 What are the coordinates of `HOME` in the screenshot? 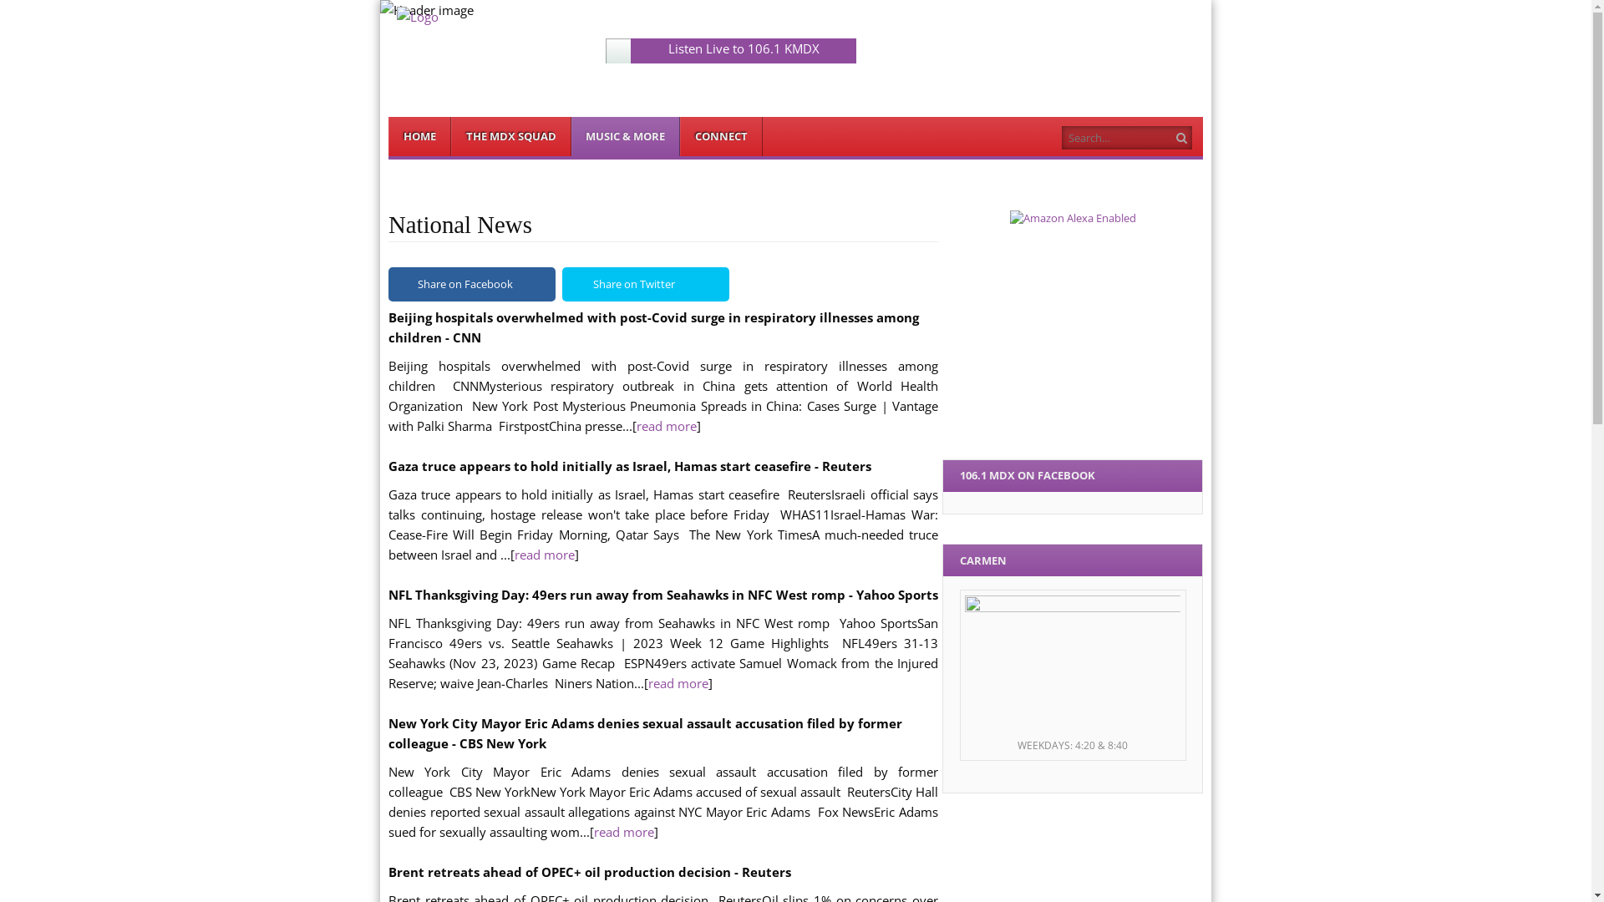 It's located at (419, 136).